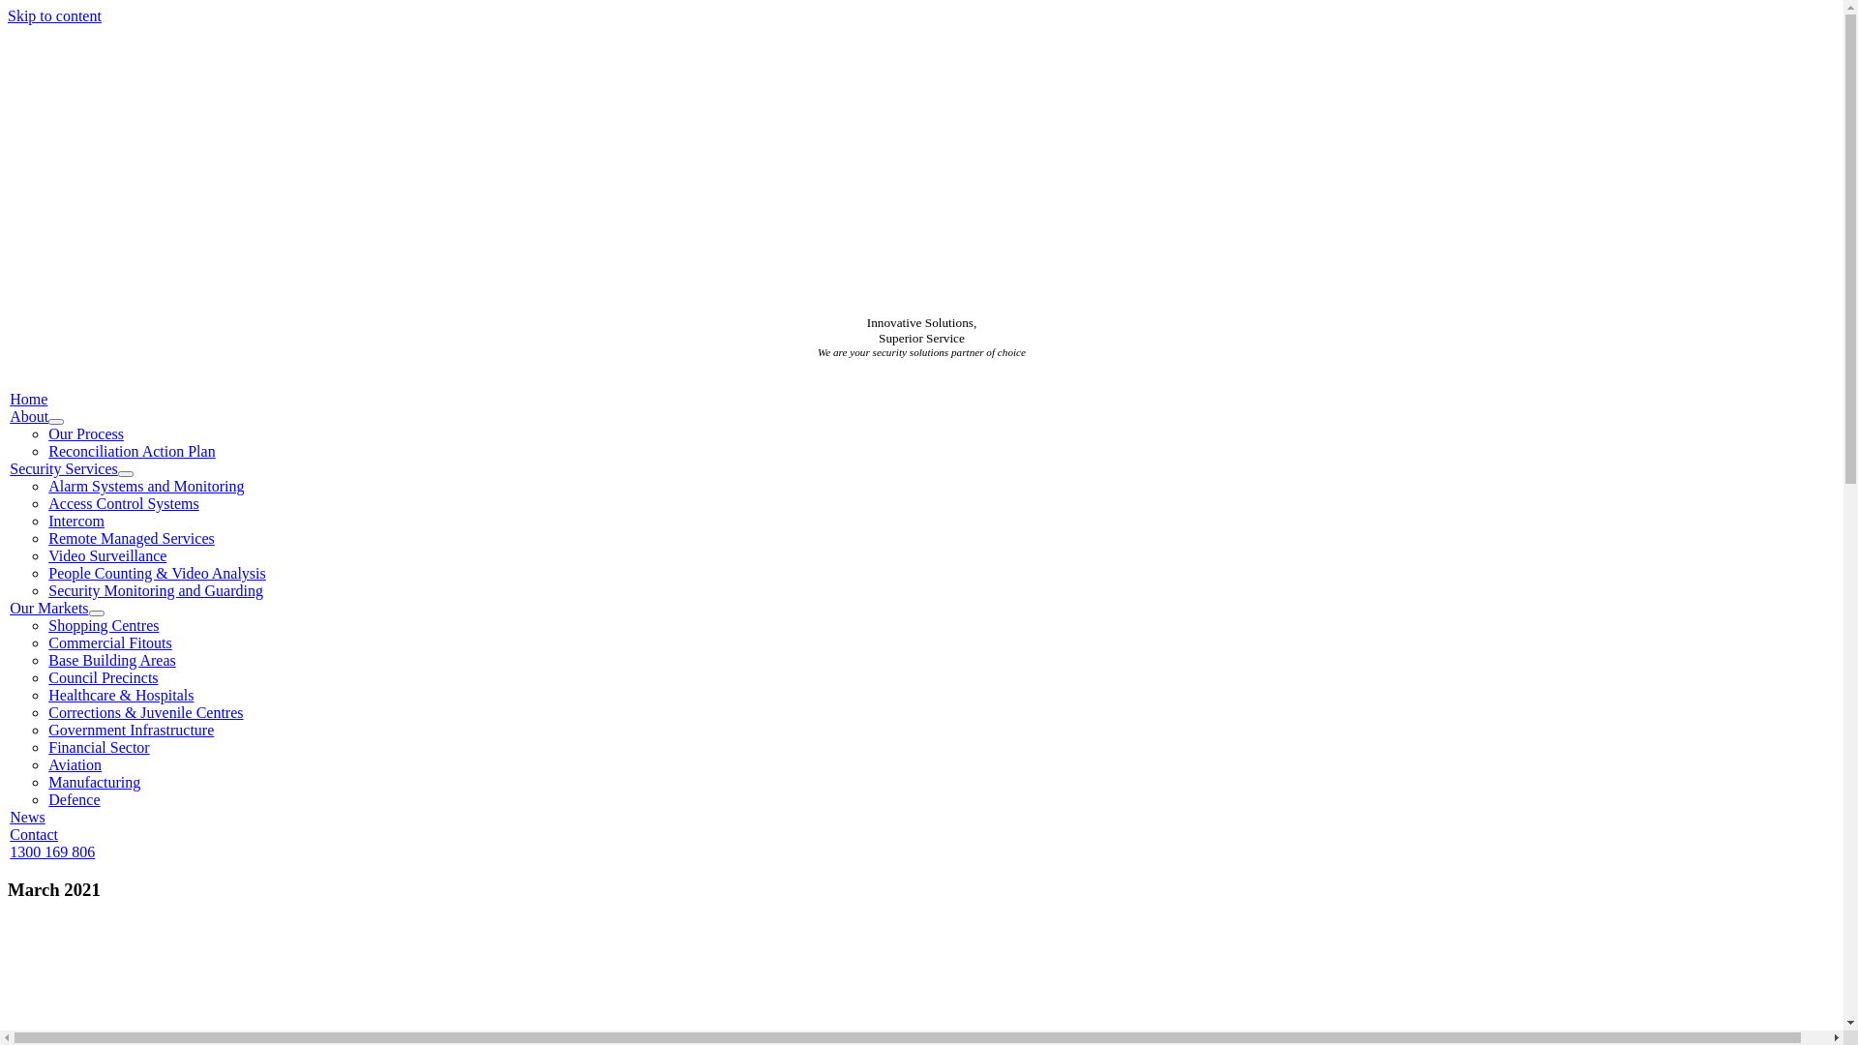 The image size is (1858, 1045). What do you see at coordinates (145, 712) in the screenshot?
I see `Corrections & Juvenile Centres` at bounding box center [145, 712].